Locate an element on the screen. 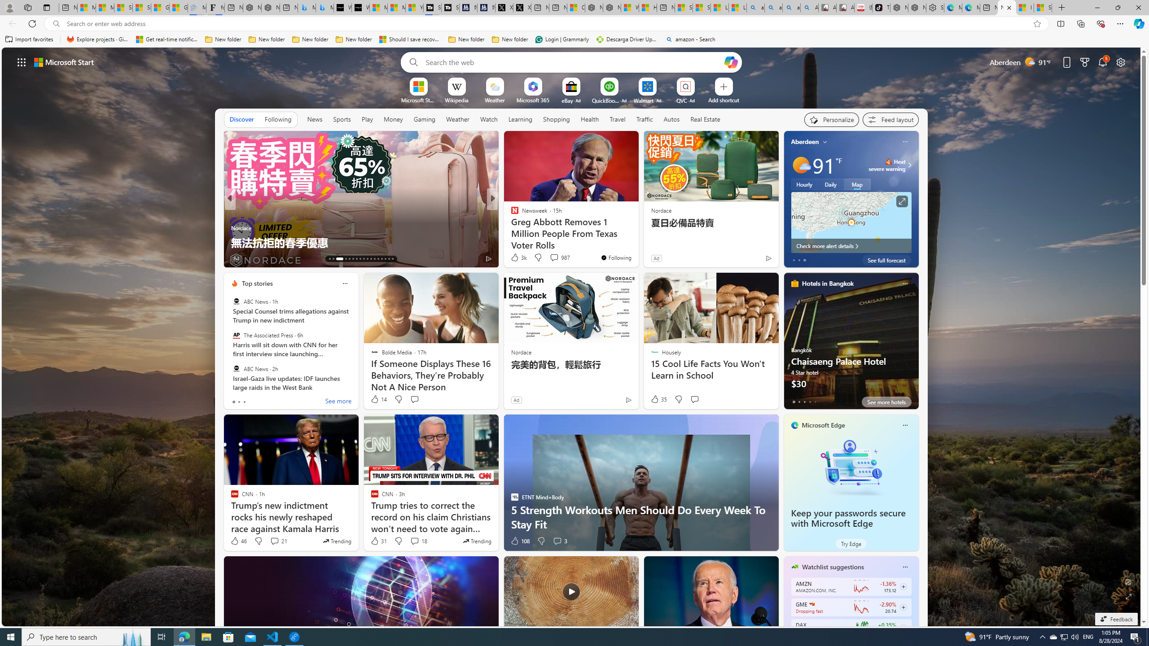  Microsoft Edge is located at coordinates (824, 425).